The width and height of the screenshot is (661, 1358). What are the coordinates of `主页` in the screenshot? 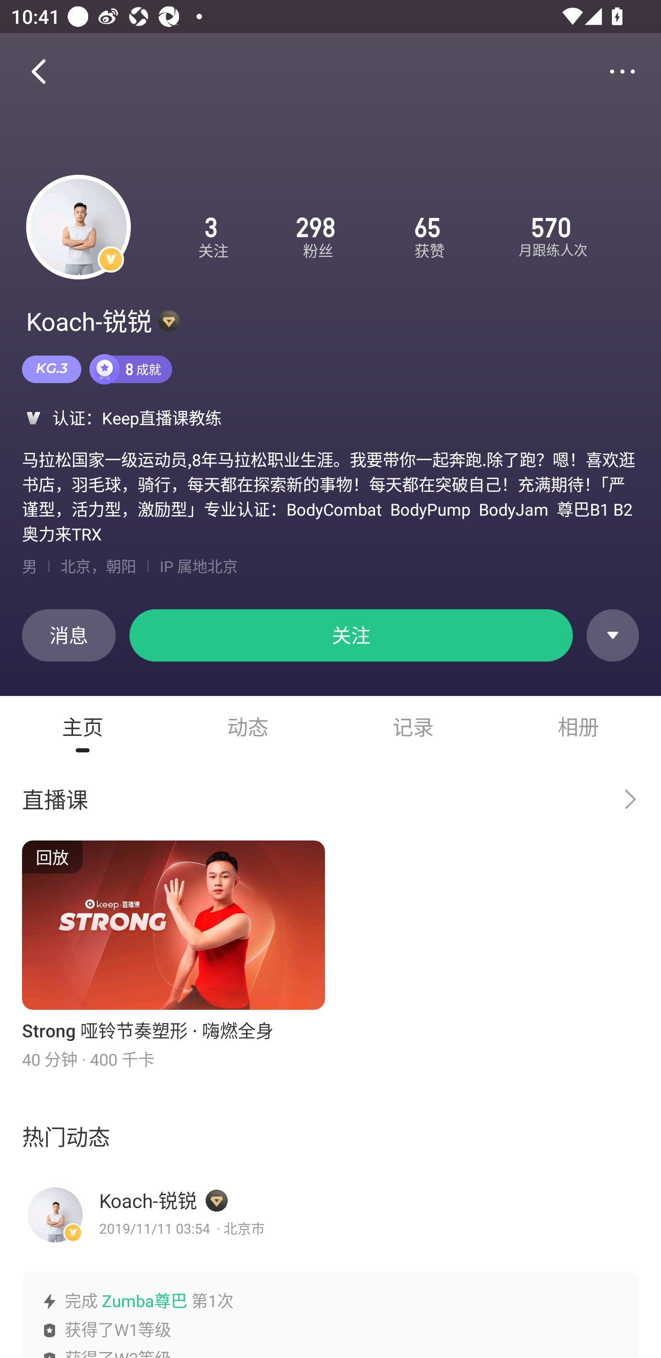 It's located at (83, 726).